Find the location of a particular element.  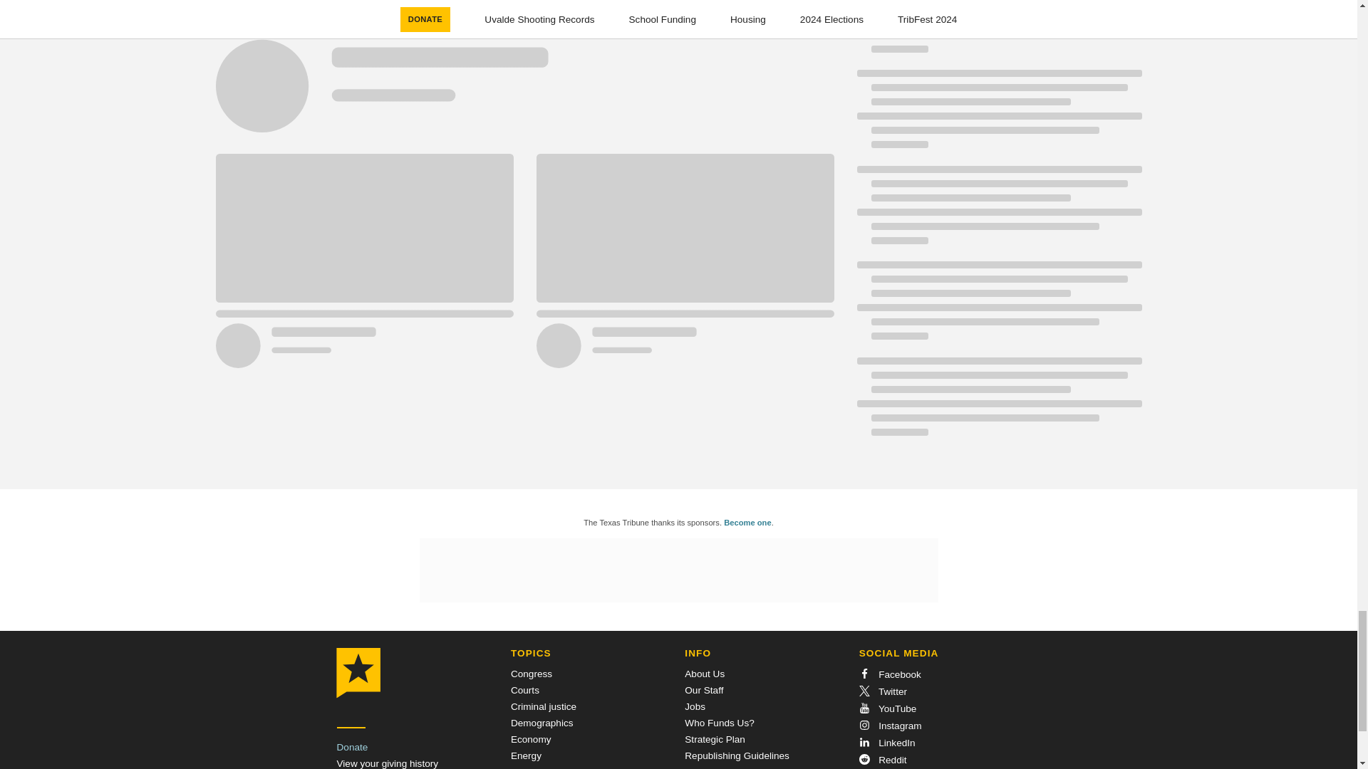

Donate is located at coordinates (352, 748).